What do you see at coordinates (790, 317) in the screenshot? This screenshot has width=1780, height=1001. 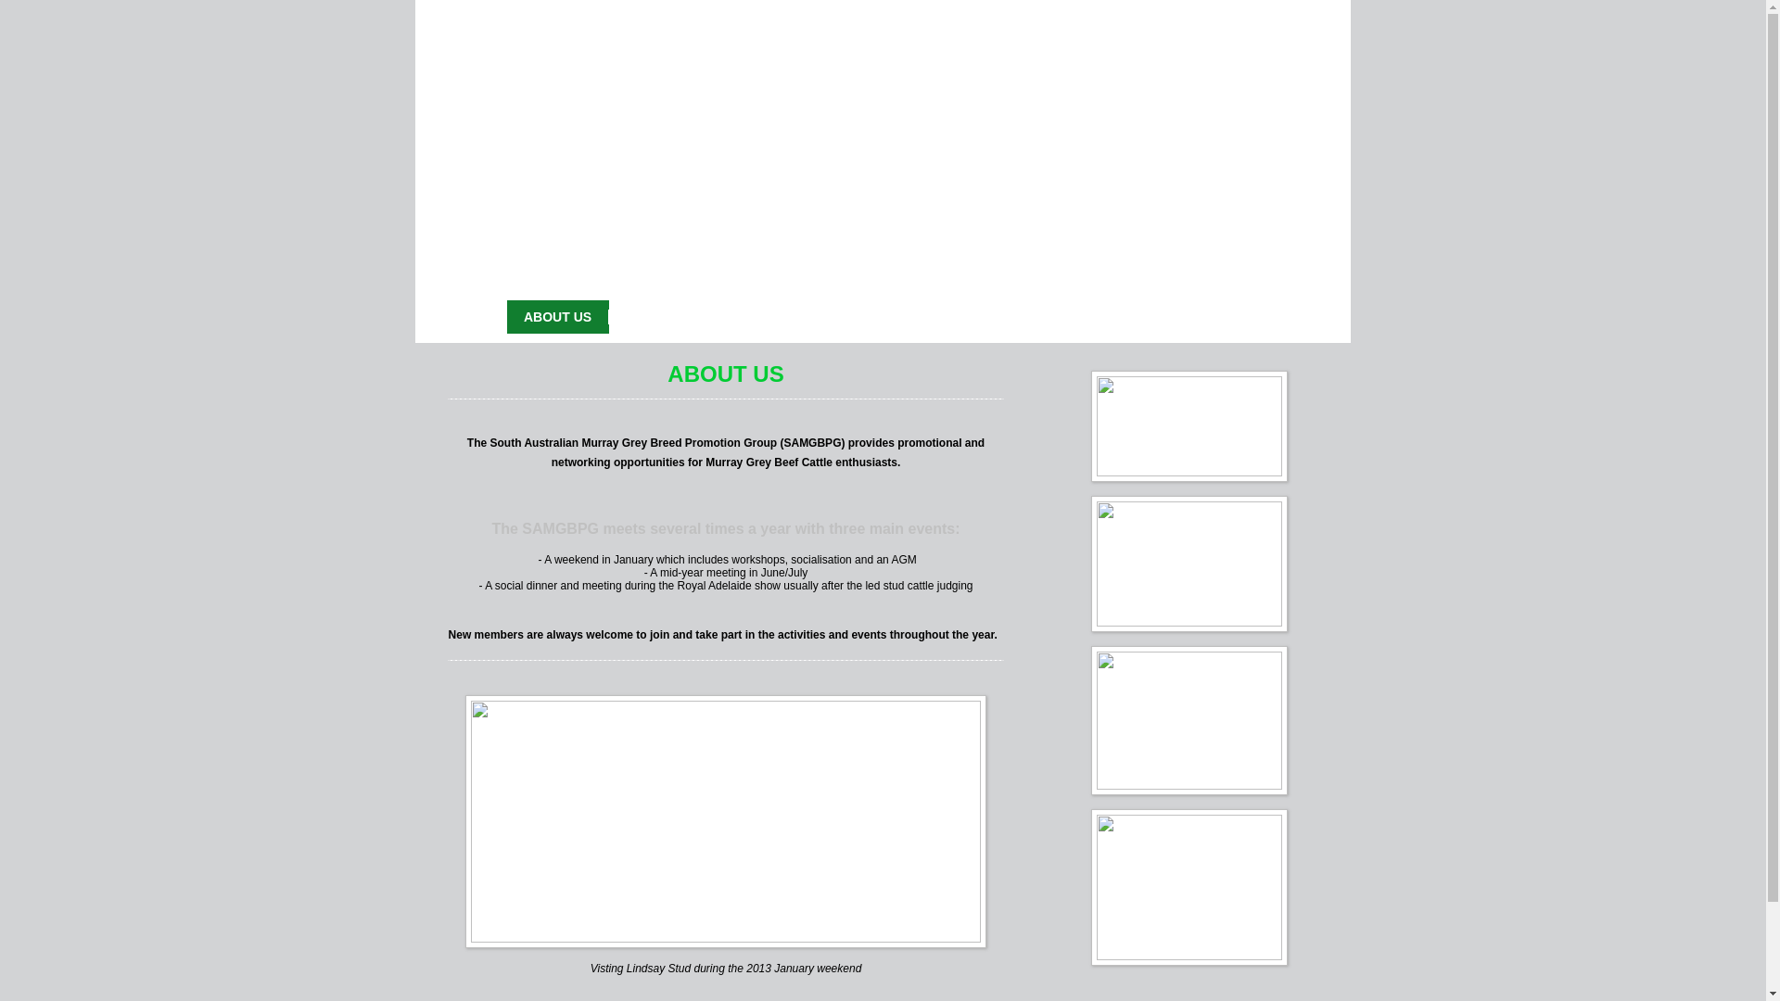 I see `MEMBER DIRECTORY` at bounding box center [790, 317].